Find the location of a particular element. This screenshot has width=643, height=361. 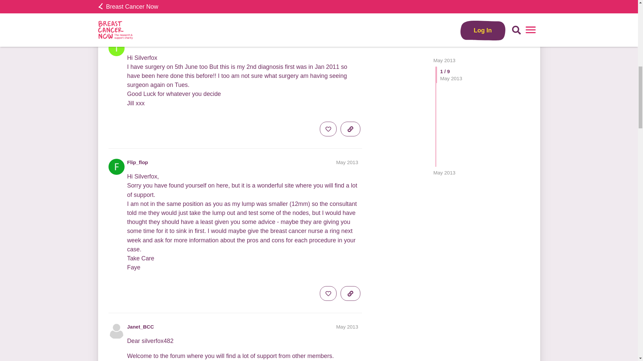

system is located at coordinates (249, 13).